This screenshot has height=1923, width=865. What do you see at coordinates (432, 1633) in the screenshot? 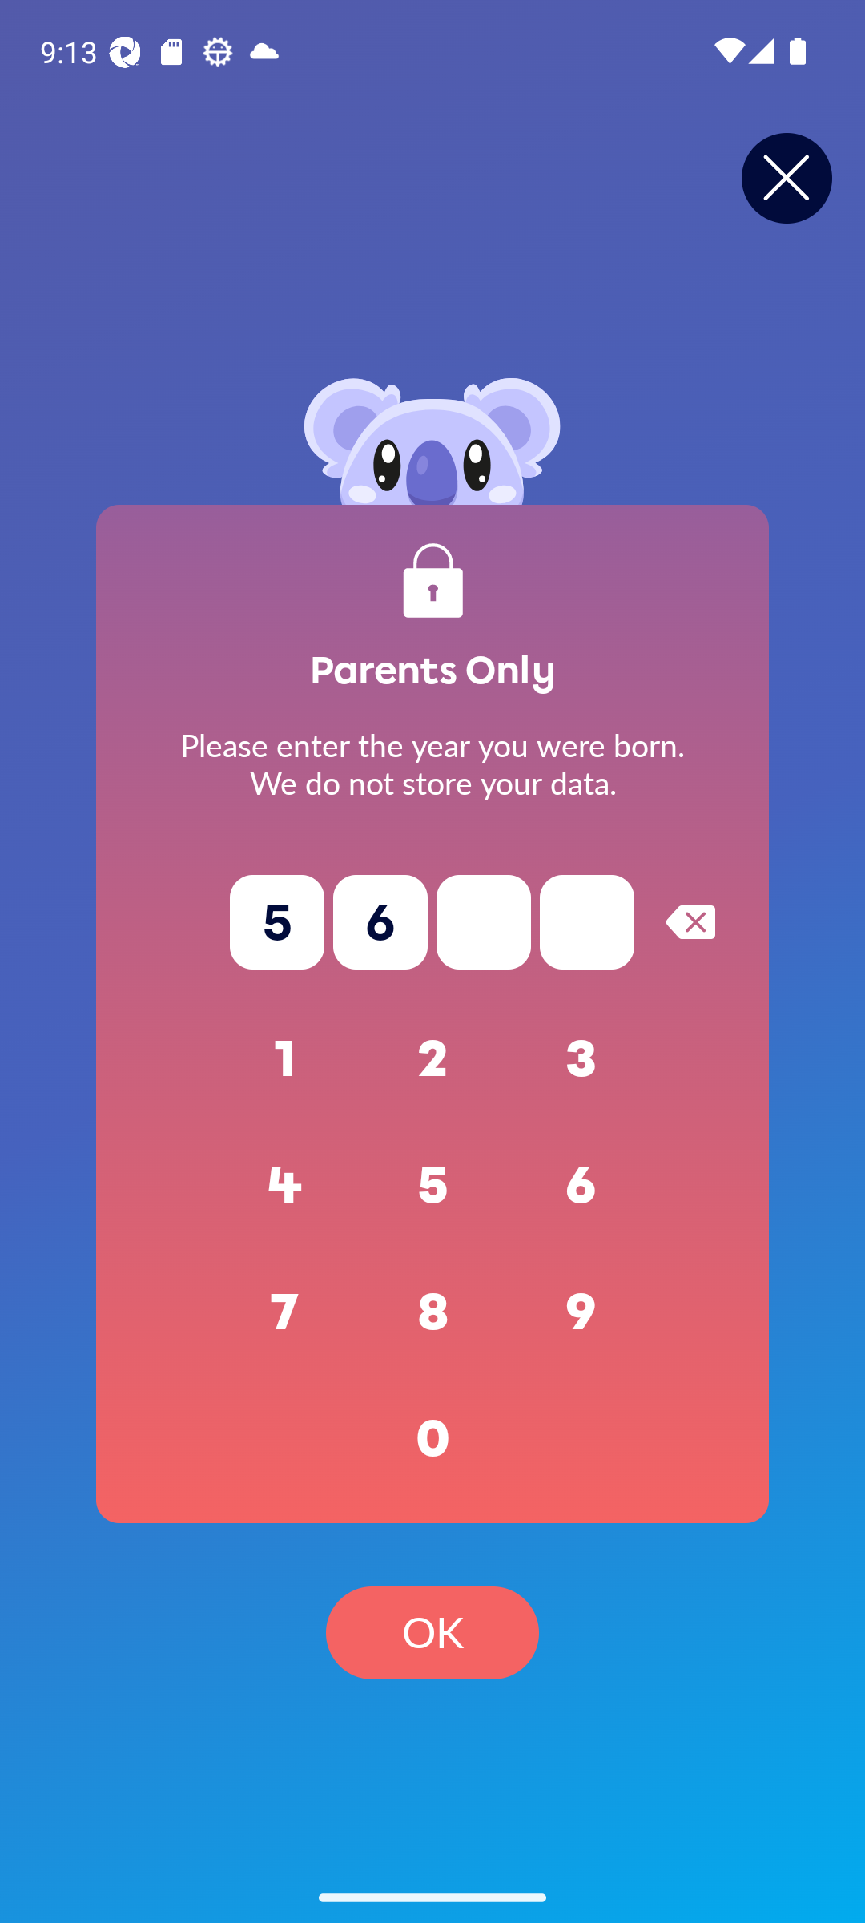
I see `OK` at bounding box center [432, 1633].